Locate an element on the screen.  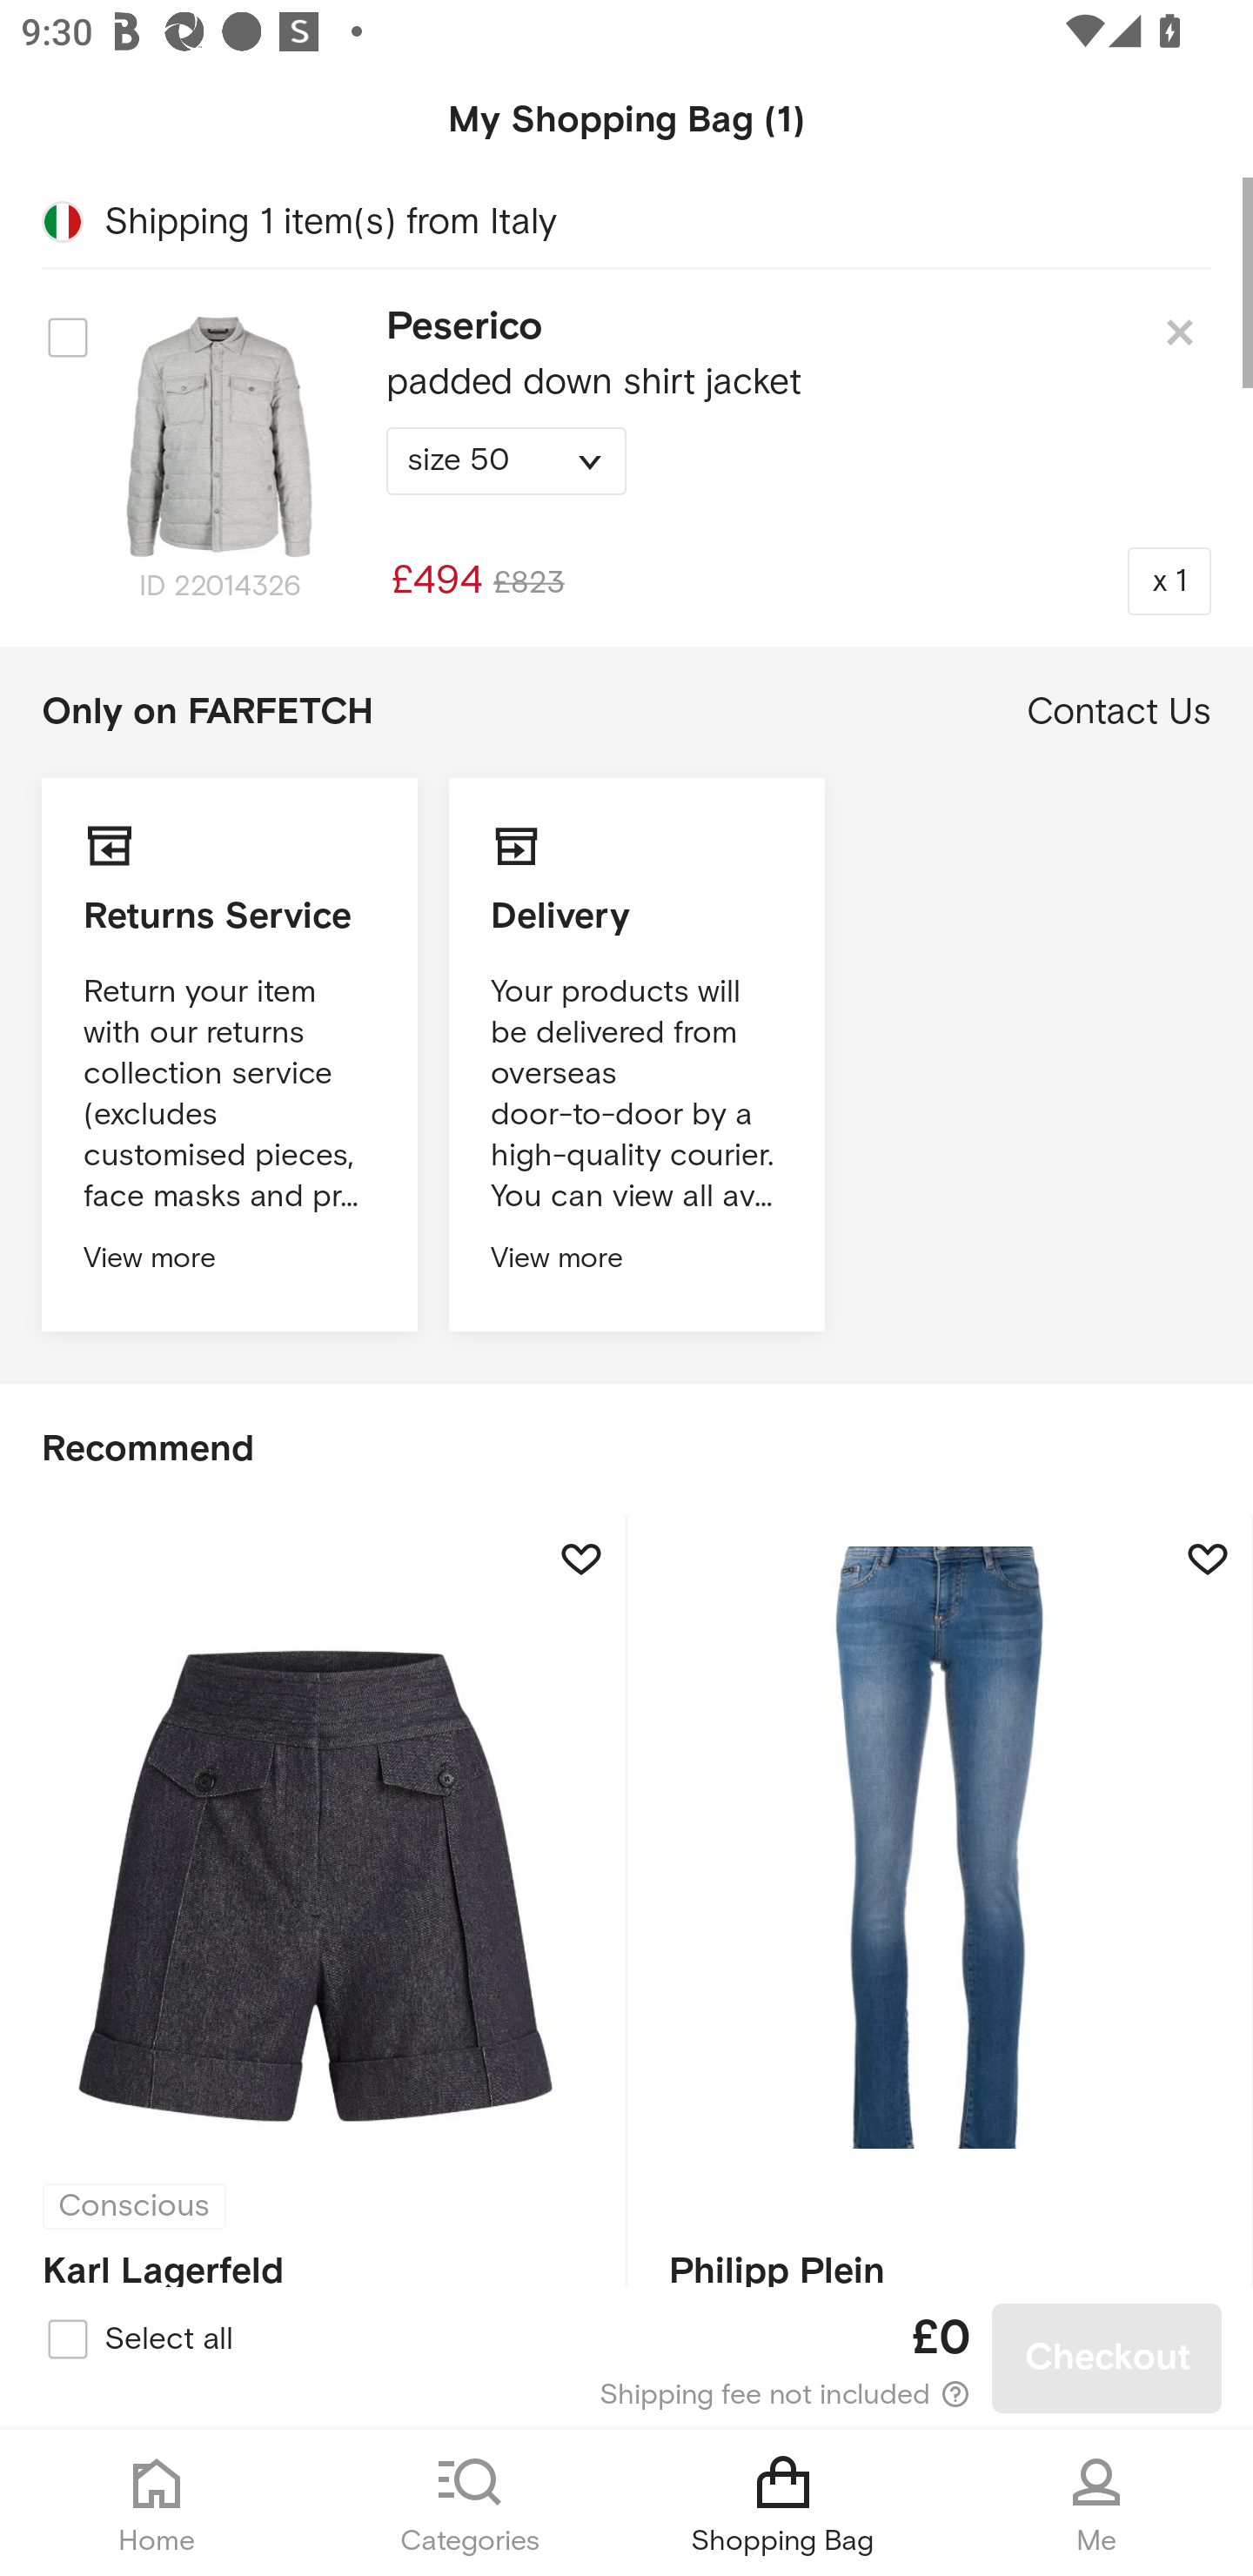
Categories is located at coordinates (470, 2503).